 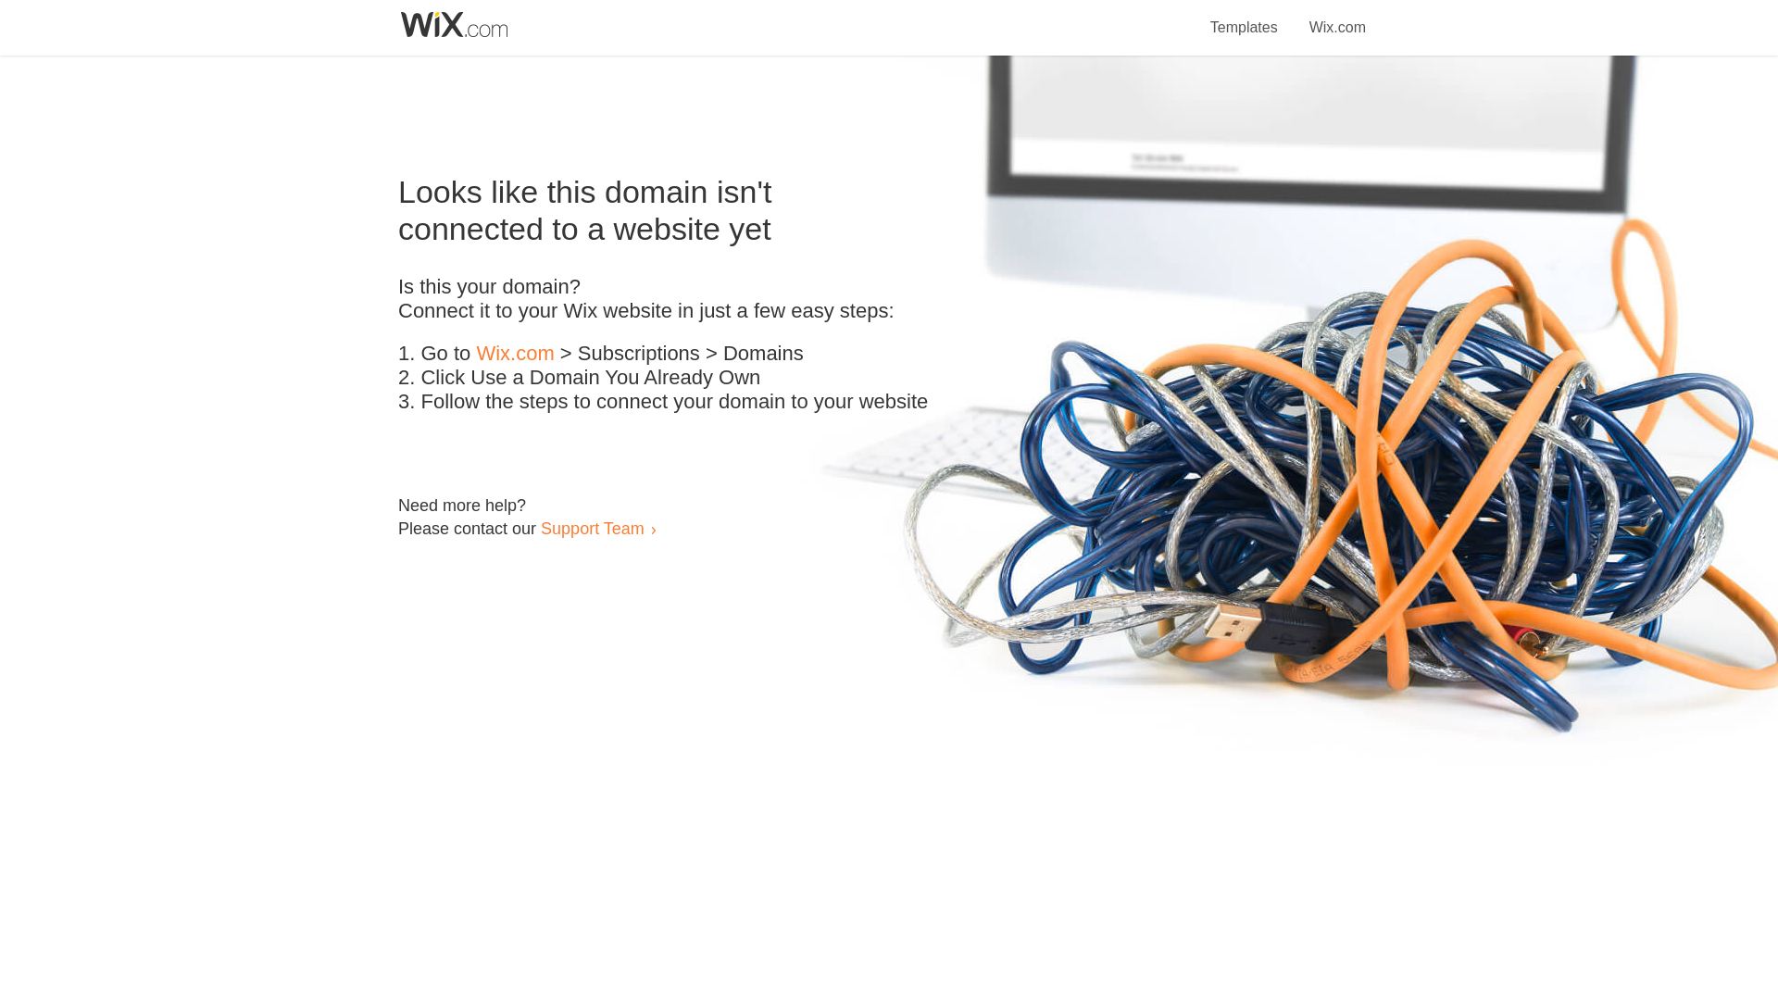 I want to click on Wix.com, so click(x=1337, y=17).